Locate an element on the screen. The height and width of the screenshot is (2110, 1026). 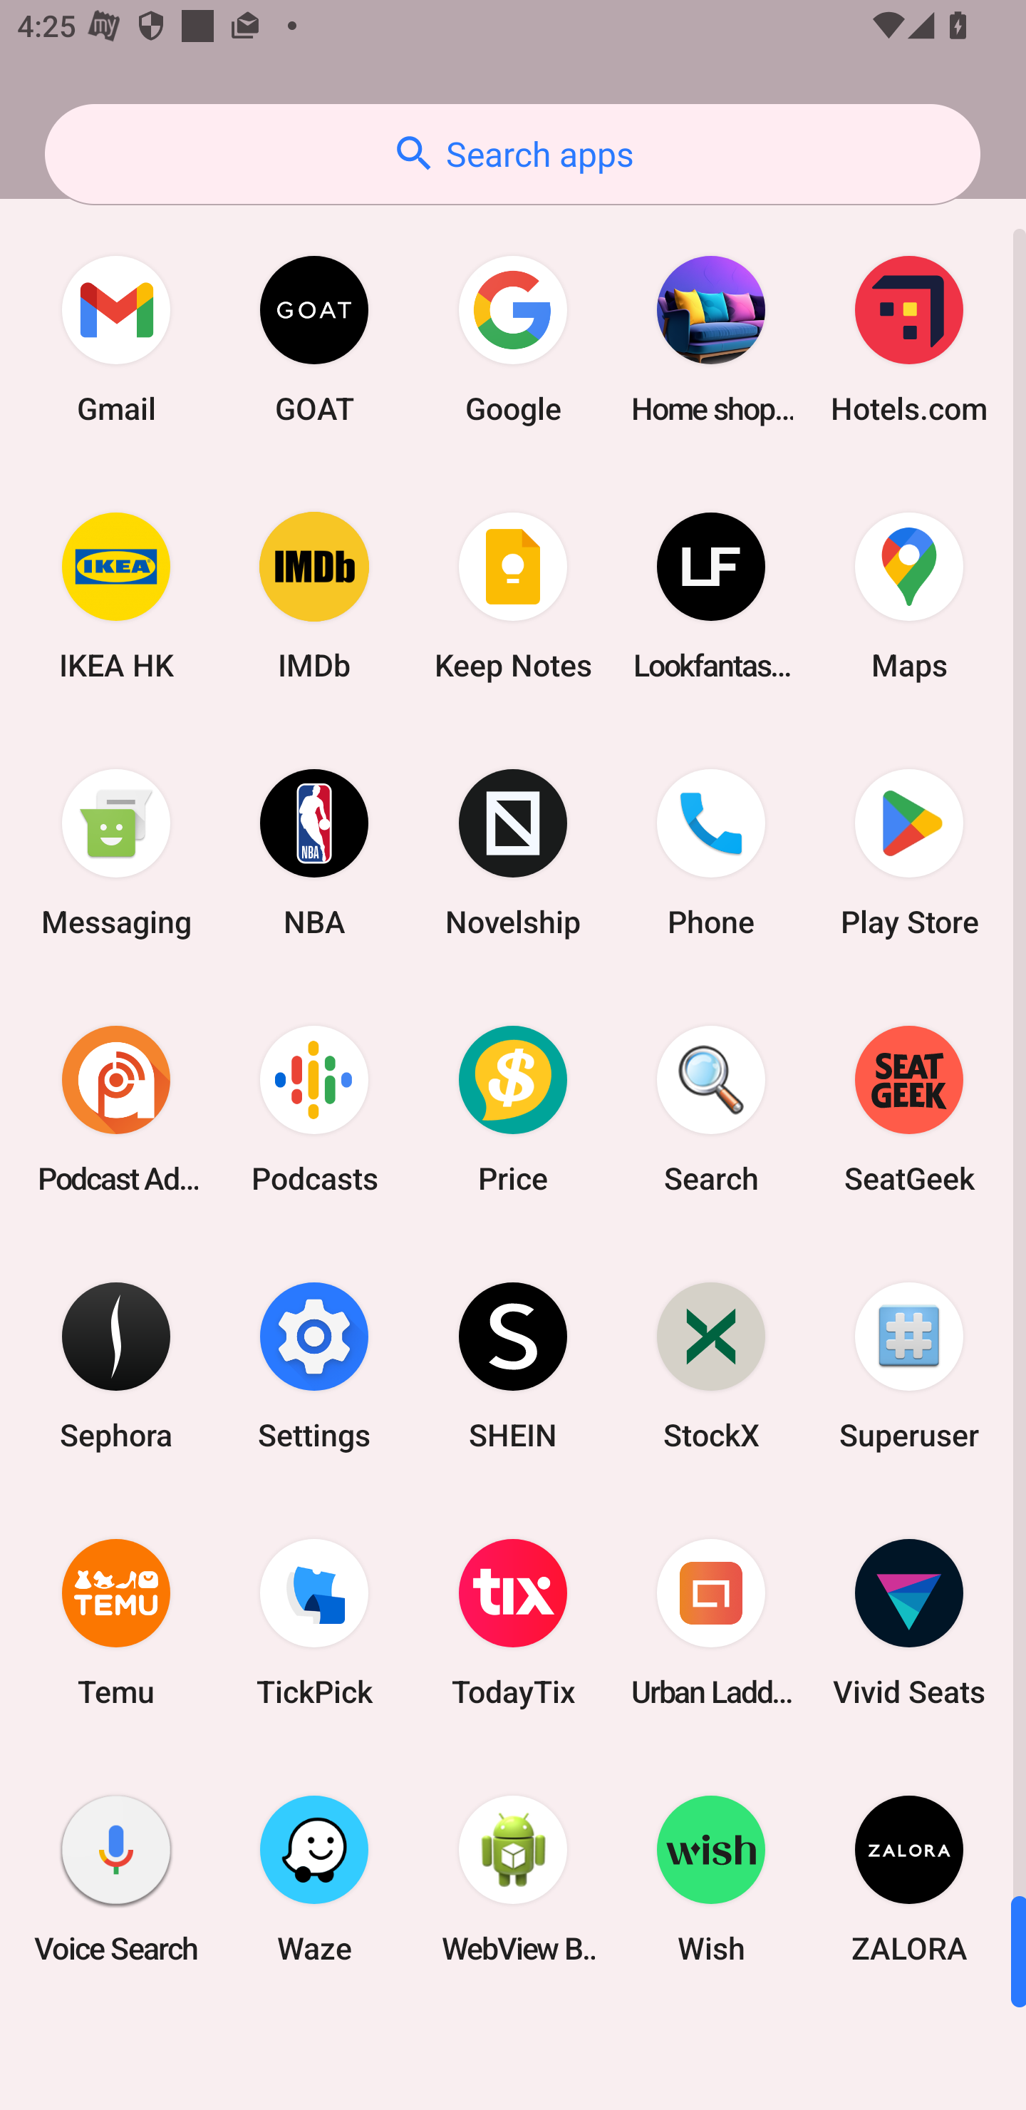
Price is located at coordinates (513, 1108).